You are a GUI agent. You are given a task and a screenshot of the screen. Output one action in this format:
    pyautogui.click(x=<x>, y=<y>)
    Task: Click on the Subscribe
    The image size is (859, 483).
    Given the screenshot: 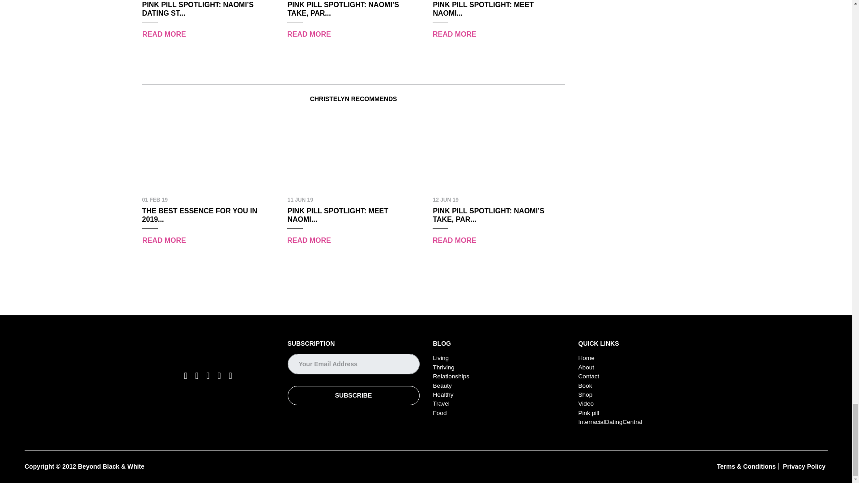 What is the action you would take?
    pyautogui.click(x=353, y=395)
    